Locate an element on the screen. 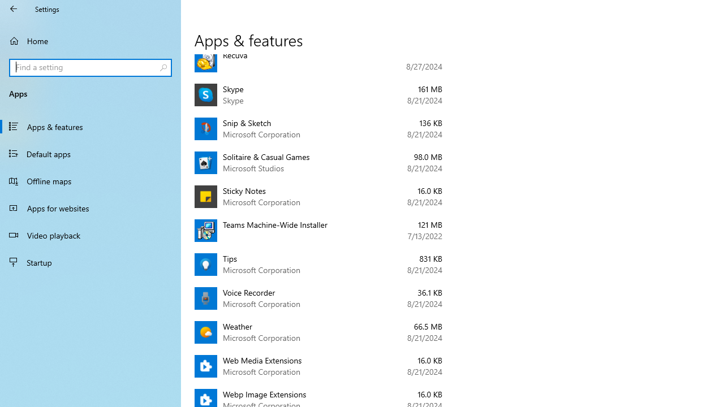 The width and height of the screenshot is (724, 407). Back is located at coordinates (14, 9).